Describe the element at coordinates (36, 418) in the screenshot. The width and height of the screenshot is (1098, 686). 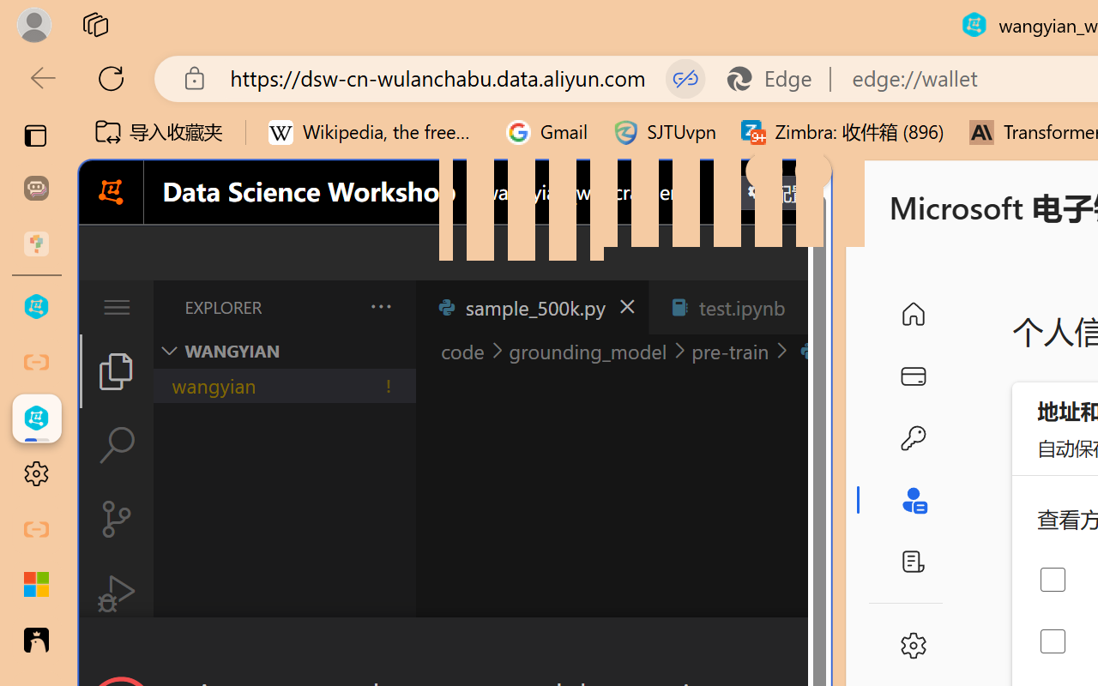
I see `wangyian_webcrawler - DSW` at that location.